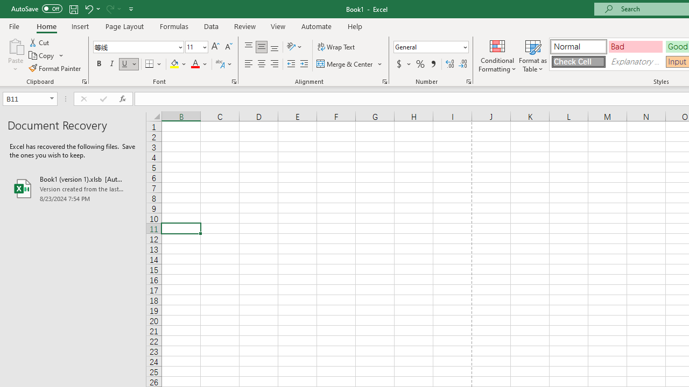  Describe the element at coordinates (345, 64) in the screenshot. I see `Merge & Center` at that location.